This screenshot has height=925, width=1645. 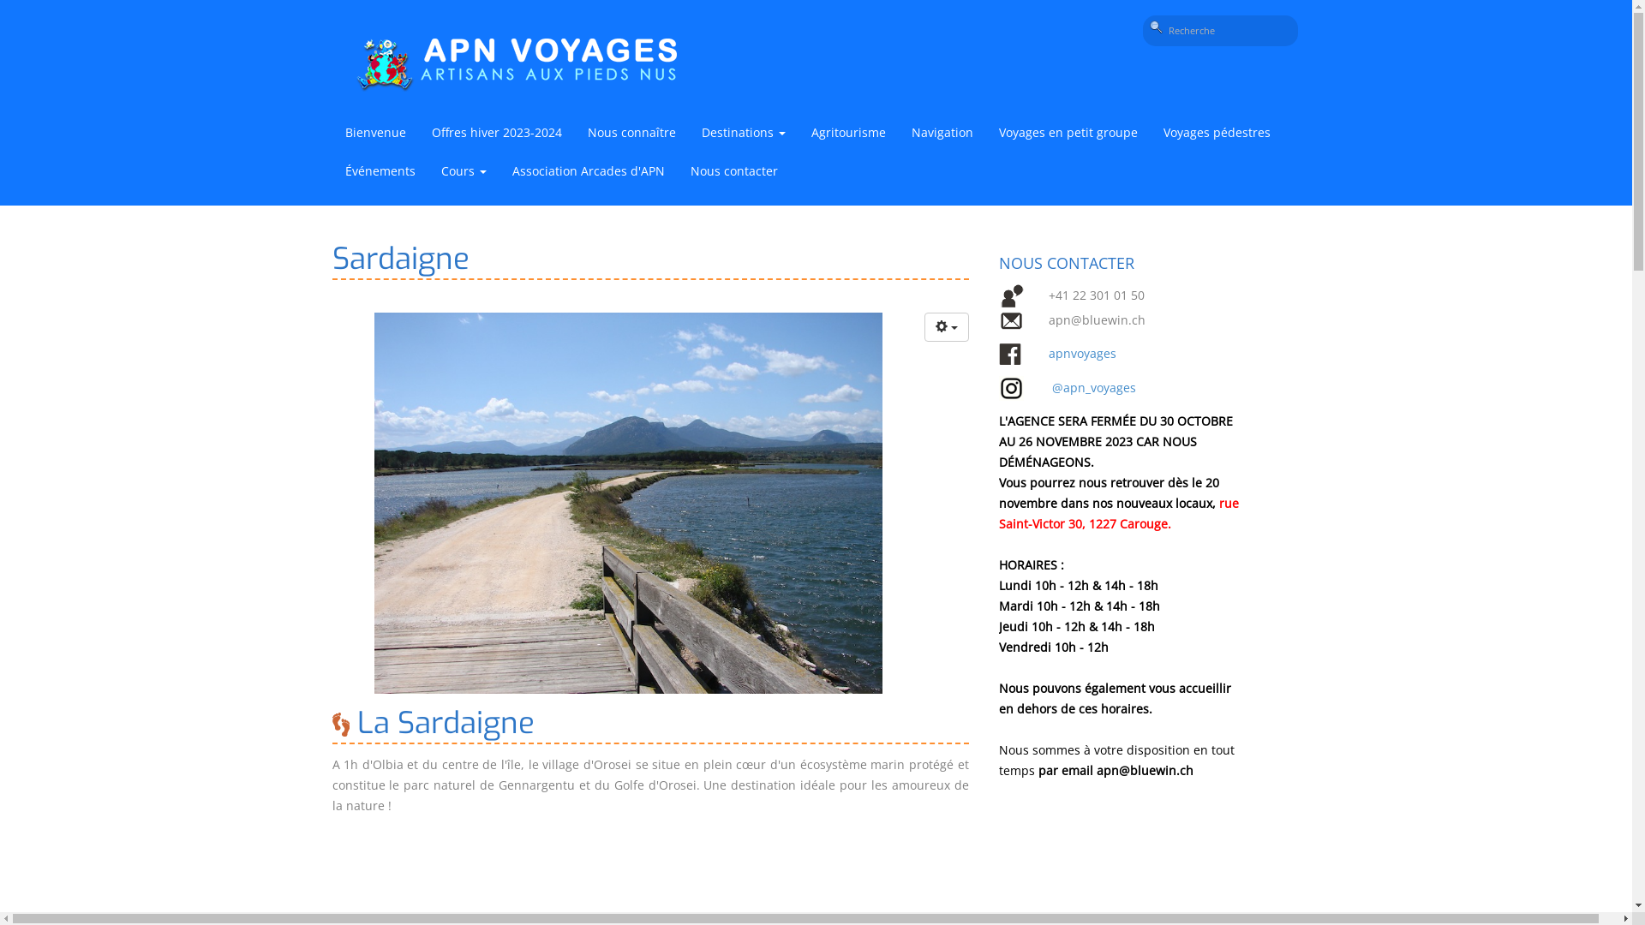 What do you see at coordinates (588, 173) in the screenshot?
I see `Association Arcades d'APN` at bounding box center [588, 173].